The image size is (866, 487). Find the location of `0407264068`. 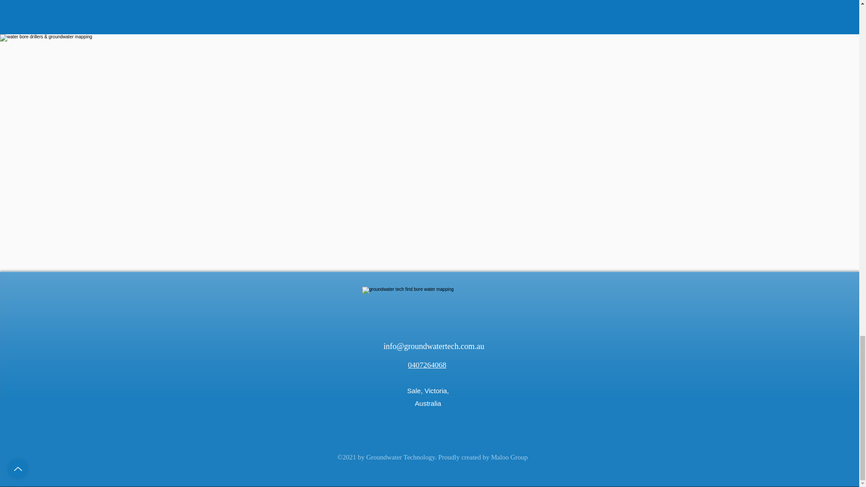

0407264068 is located at coordinates (427, 365).